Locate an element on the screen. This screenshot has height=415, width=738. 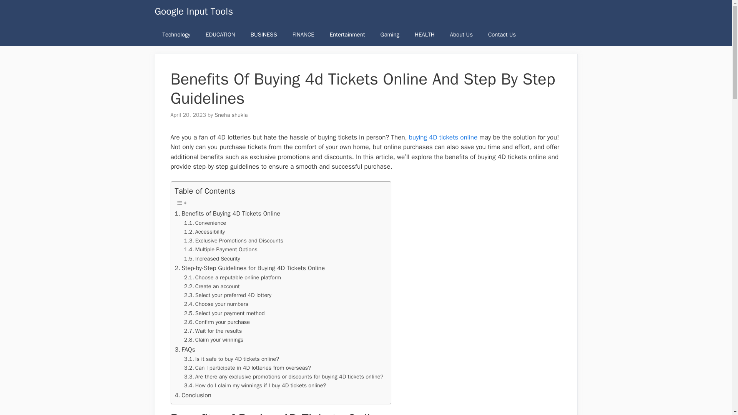
Exclusive Promotions and Discounts is located at coordinates (234, 241).